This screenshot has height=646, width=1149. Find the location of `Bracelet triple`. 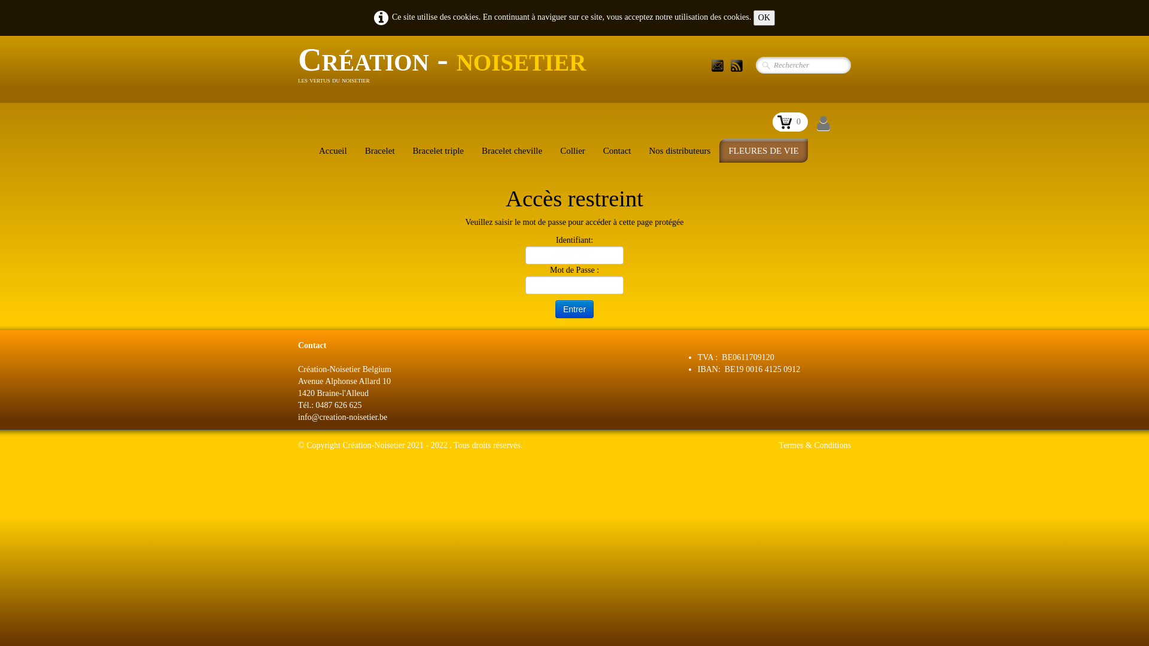

Bracelet triple is located at coordinates (438, 151).